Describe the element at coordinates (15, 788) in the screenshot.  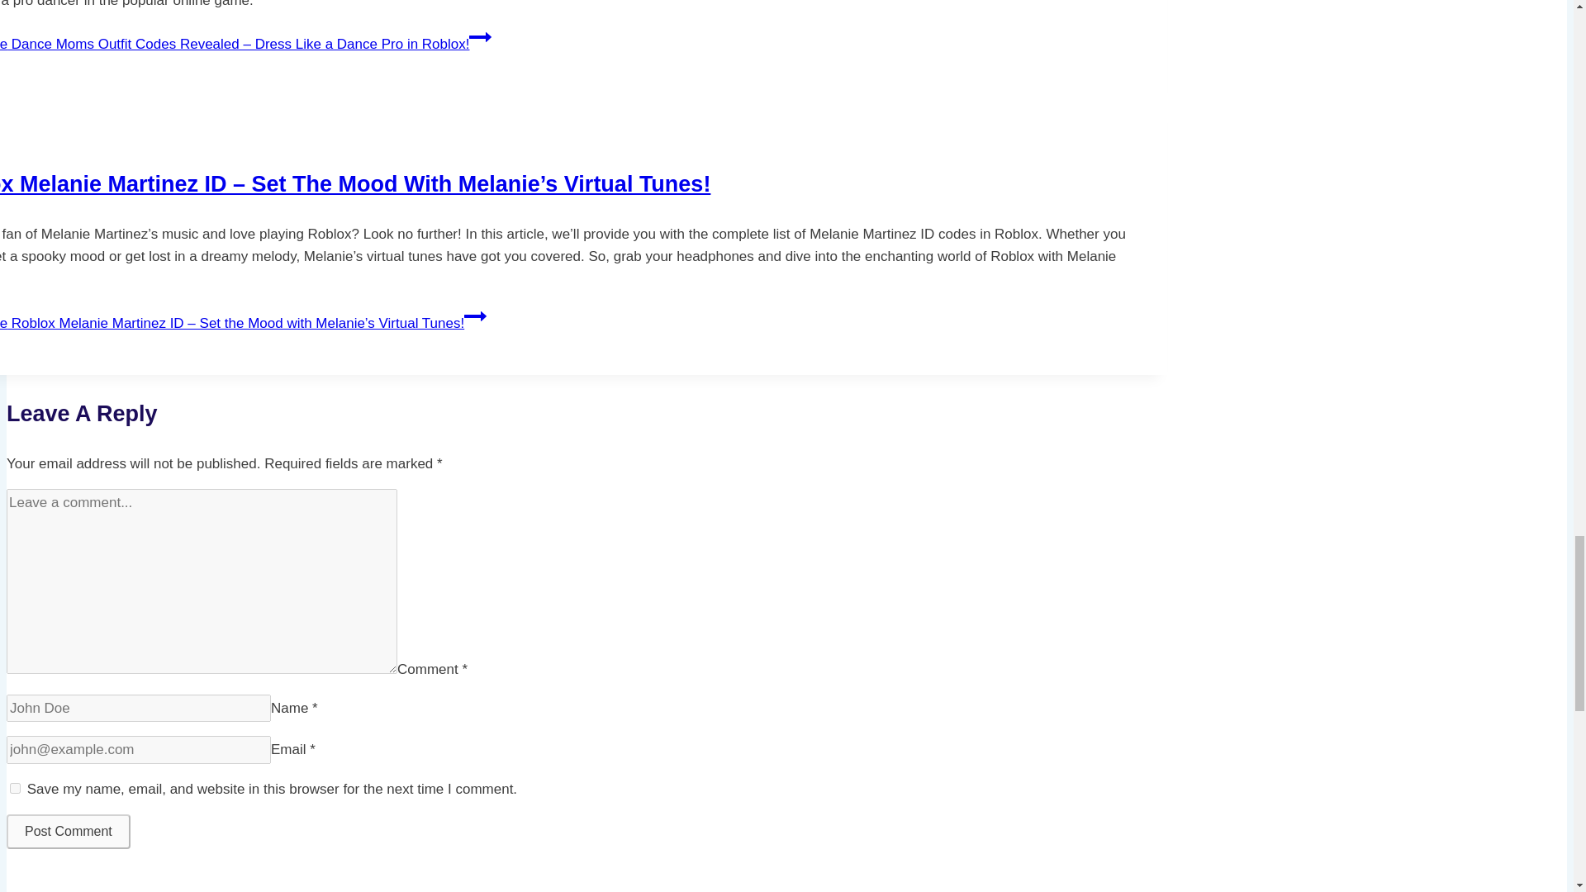
I see `yes` at that location.